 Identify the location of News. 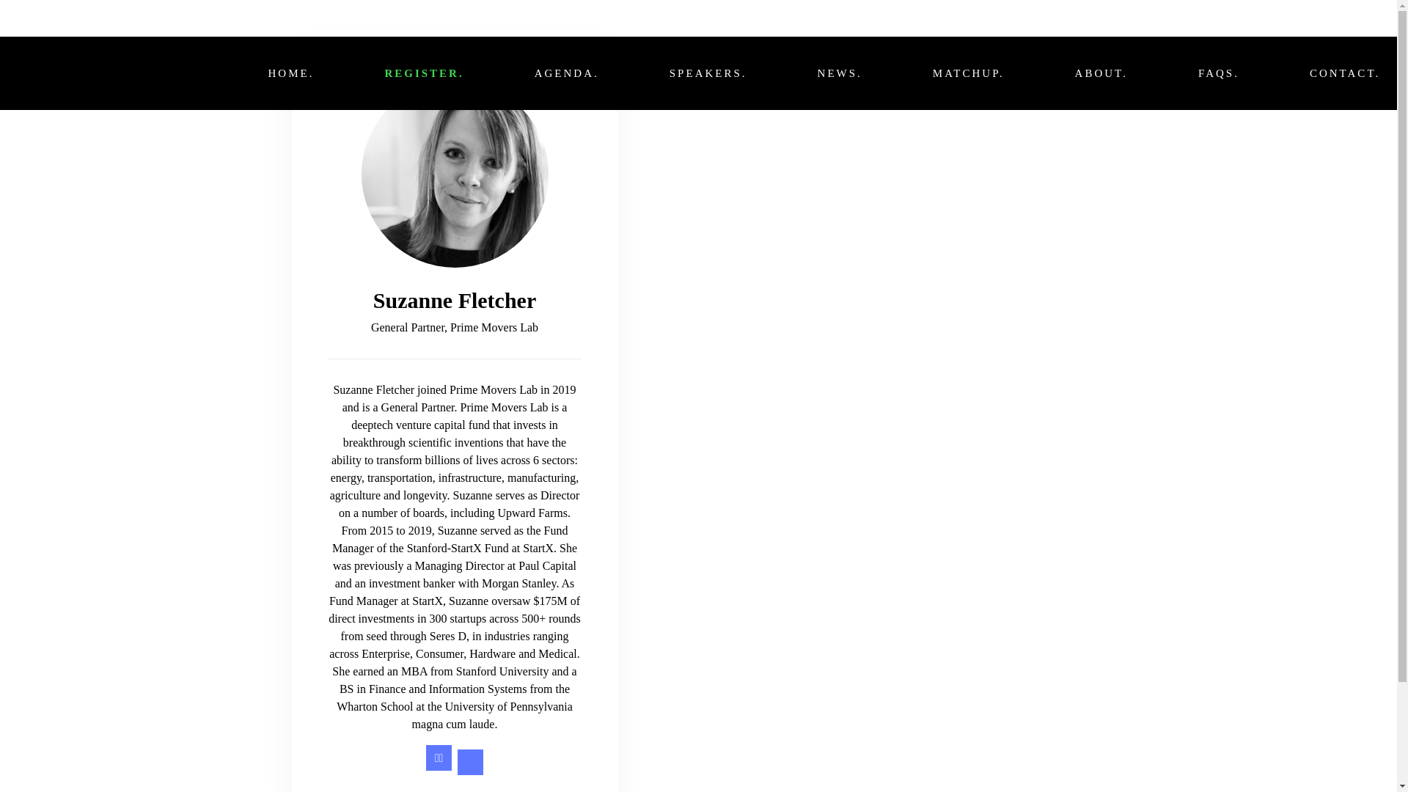
(840, 73).